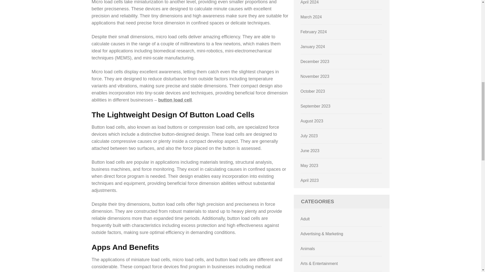 Image resolution: width=485 pixels, height=272 pixels. What do you see at coordinates (315, 106) in the screenshot?
I see `September 2023` at bounding box center [315, 106].